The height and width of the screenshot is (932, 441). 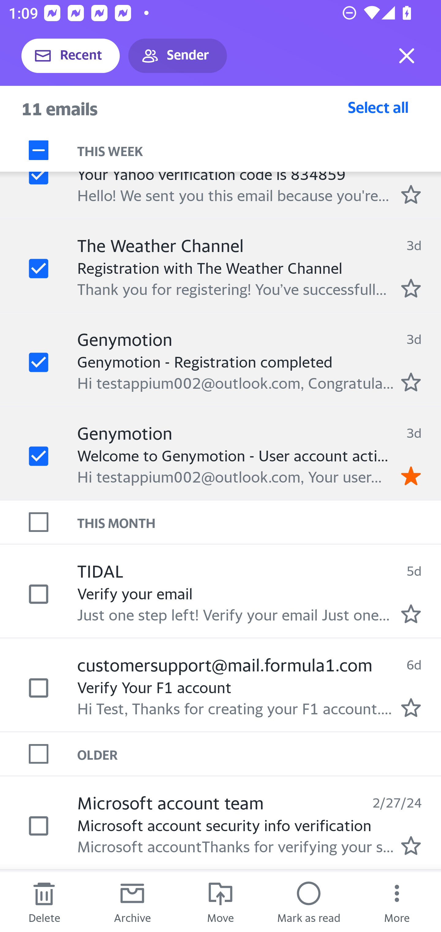 What do you see at coordinates (411, 846) in the screenshot?
I see `Mark as starred.` at bounding box center [411, 846].